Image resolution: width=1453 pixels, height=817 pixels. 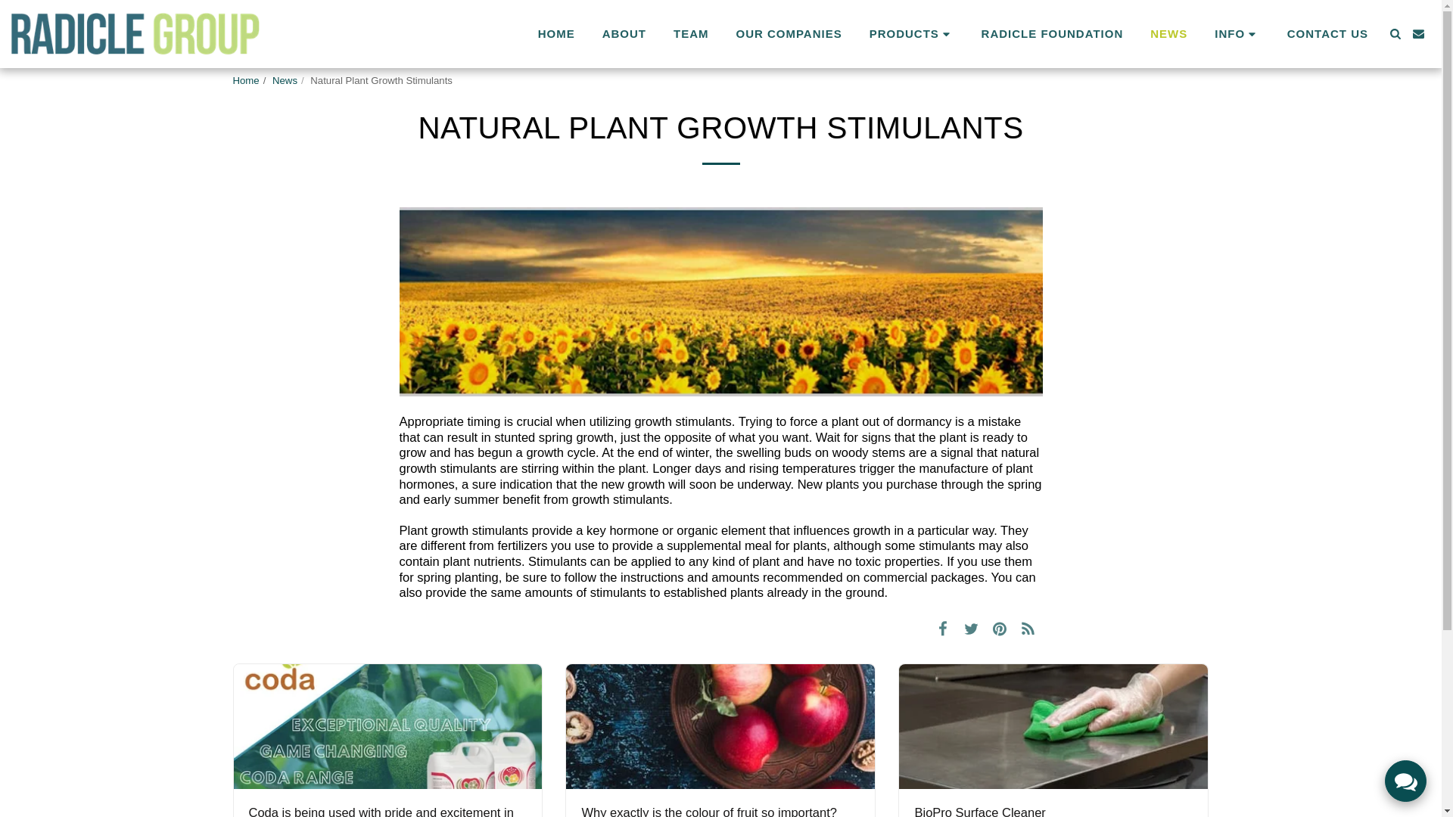 I want to click on ABOUT, so click(x=624, y=34).